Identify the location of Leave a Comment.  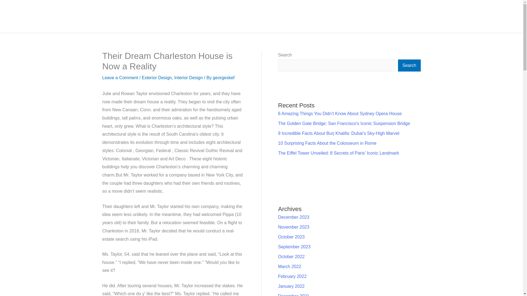
(120, 78).